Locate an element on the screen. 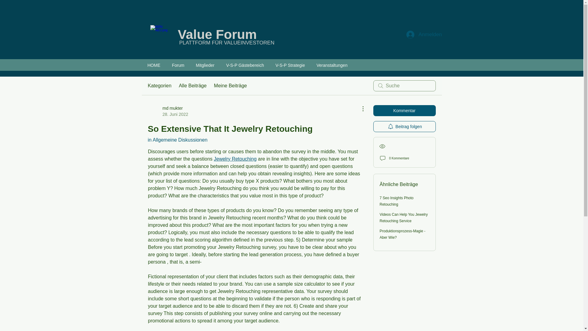  Kommentar is located at coordinates (404, 111).